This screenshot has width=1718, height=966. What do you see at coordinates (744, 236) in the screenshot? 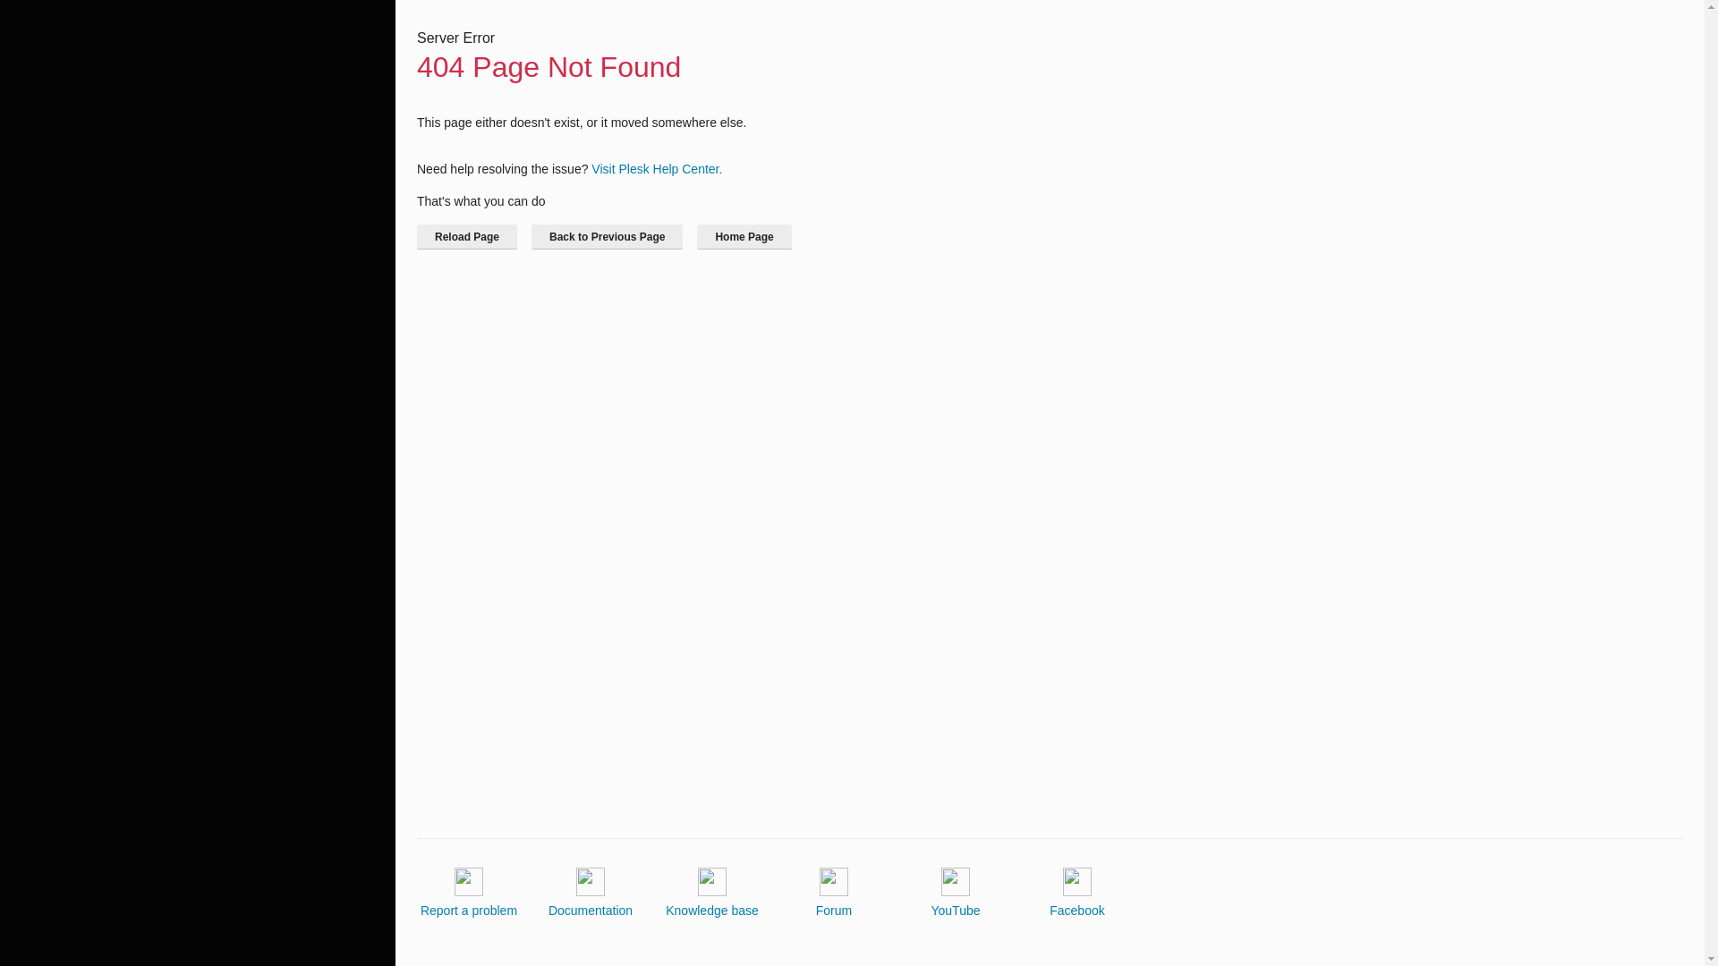
I see `Home Page` at bounding box center [744, 236].